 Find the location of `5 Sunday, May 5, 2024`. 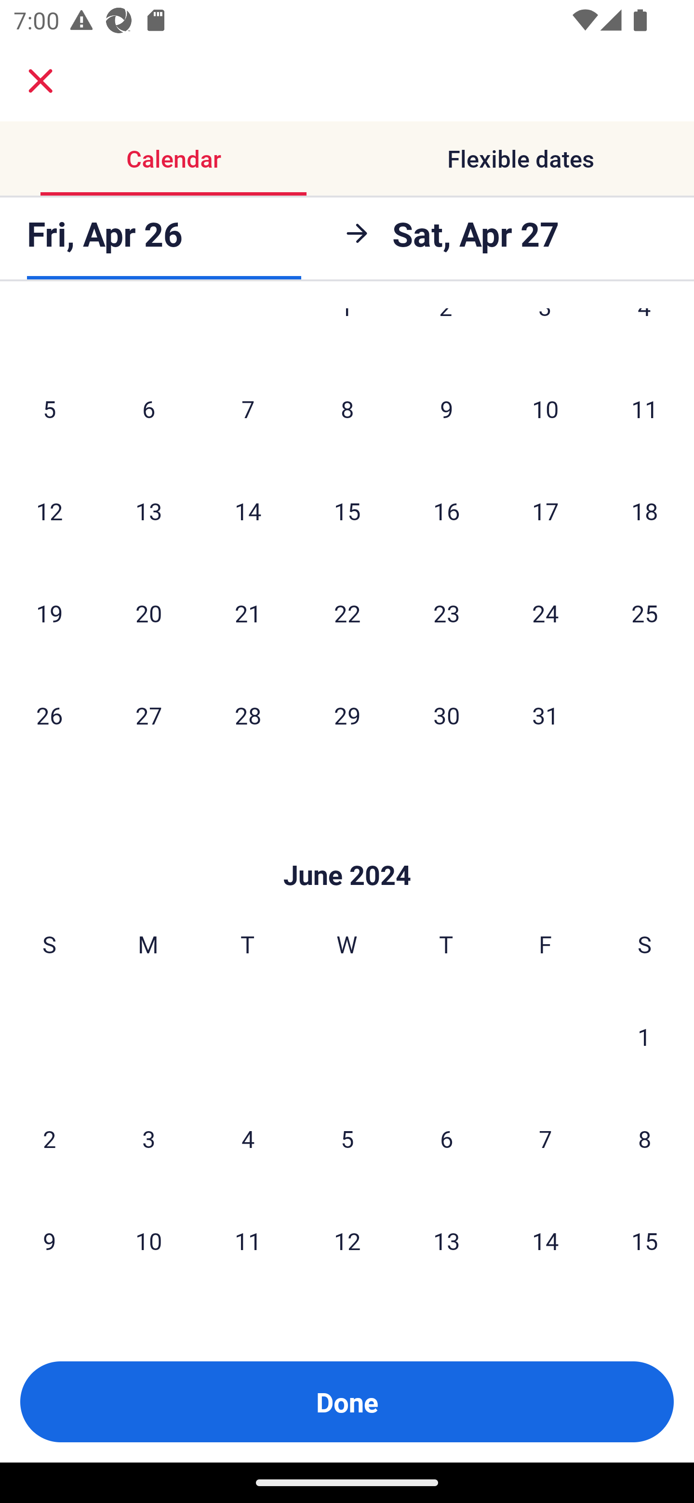

5 Sunday, May 5, 2024 is located at coordinates (49, 409).